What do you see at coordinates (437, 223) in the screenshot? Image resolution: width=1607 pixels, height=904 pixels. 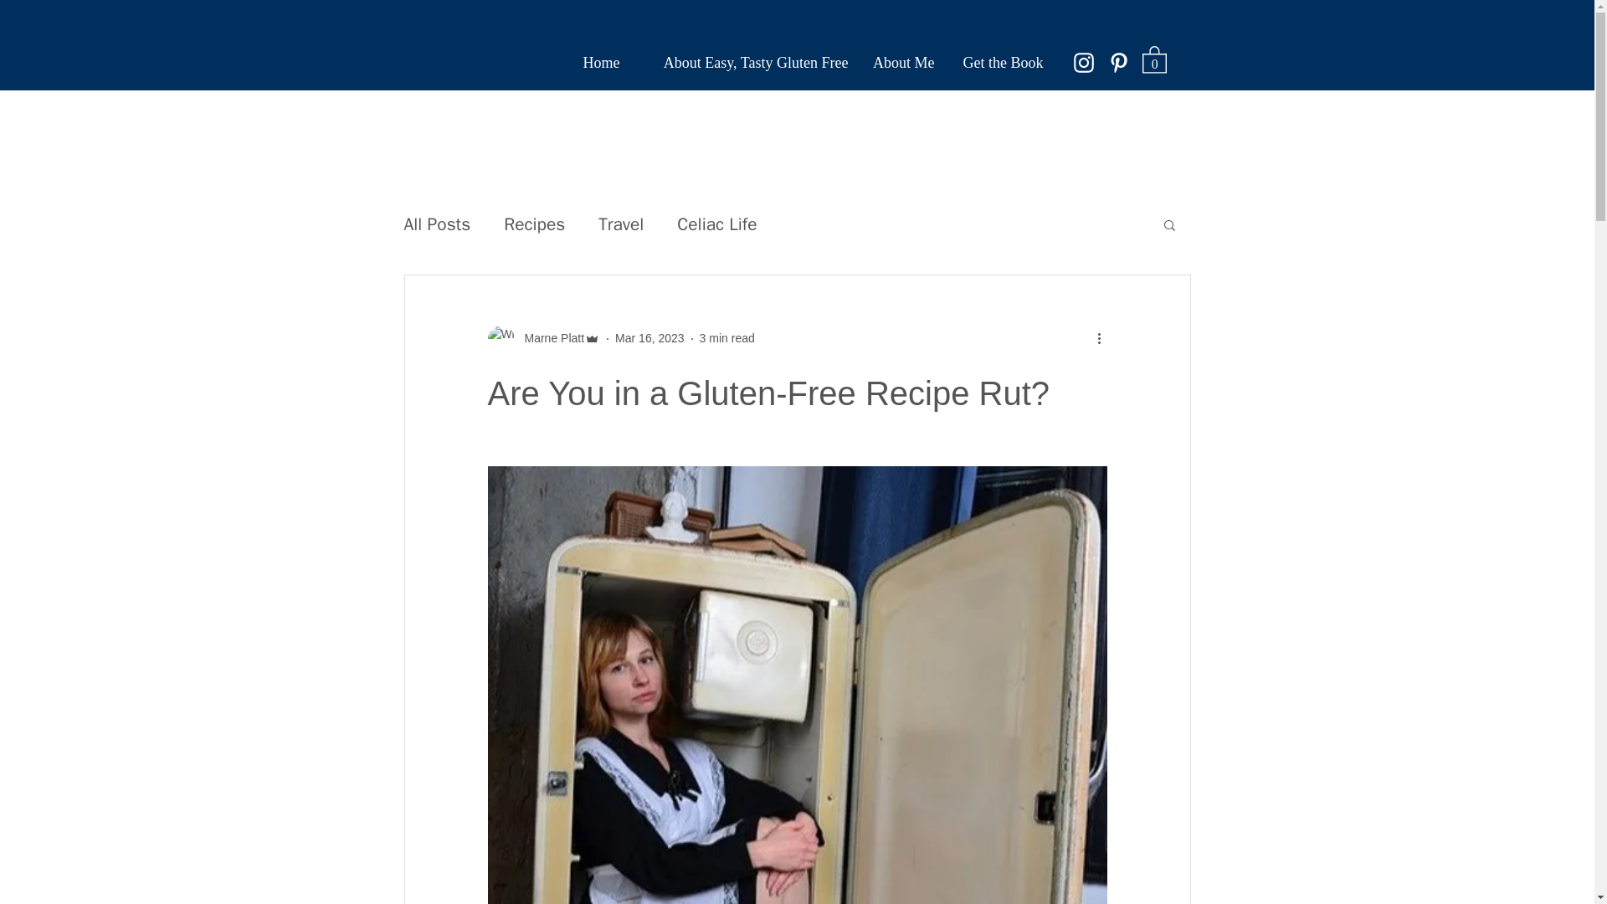 I see `All Posts` at bounding box center [437, 223].